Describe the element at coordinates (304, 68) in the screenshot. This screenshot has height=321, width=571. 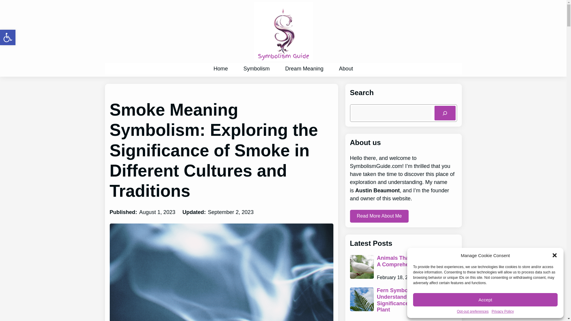
I see `Dream Meaning` at that location.